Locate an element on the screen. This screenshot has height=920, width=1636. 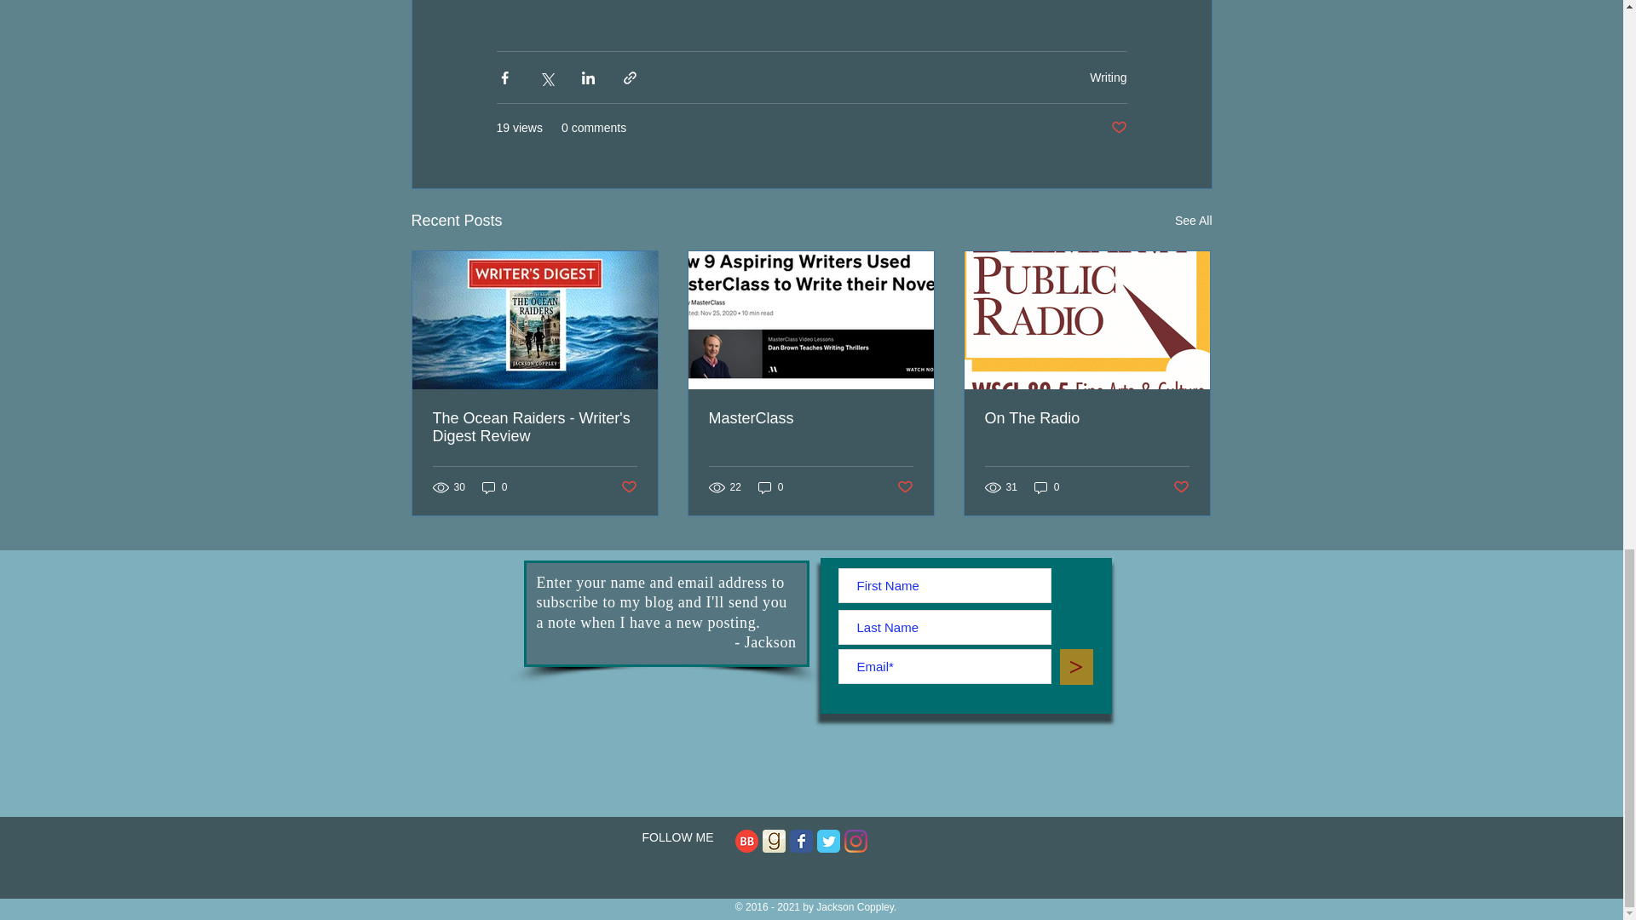
On The Radio is located at coordinates (1086, 418).